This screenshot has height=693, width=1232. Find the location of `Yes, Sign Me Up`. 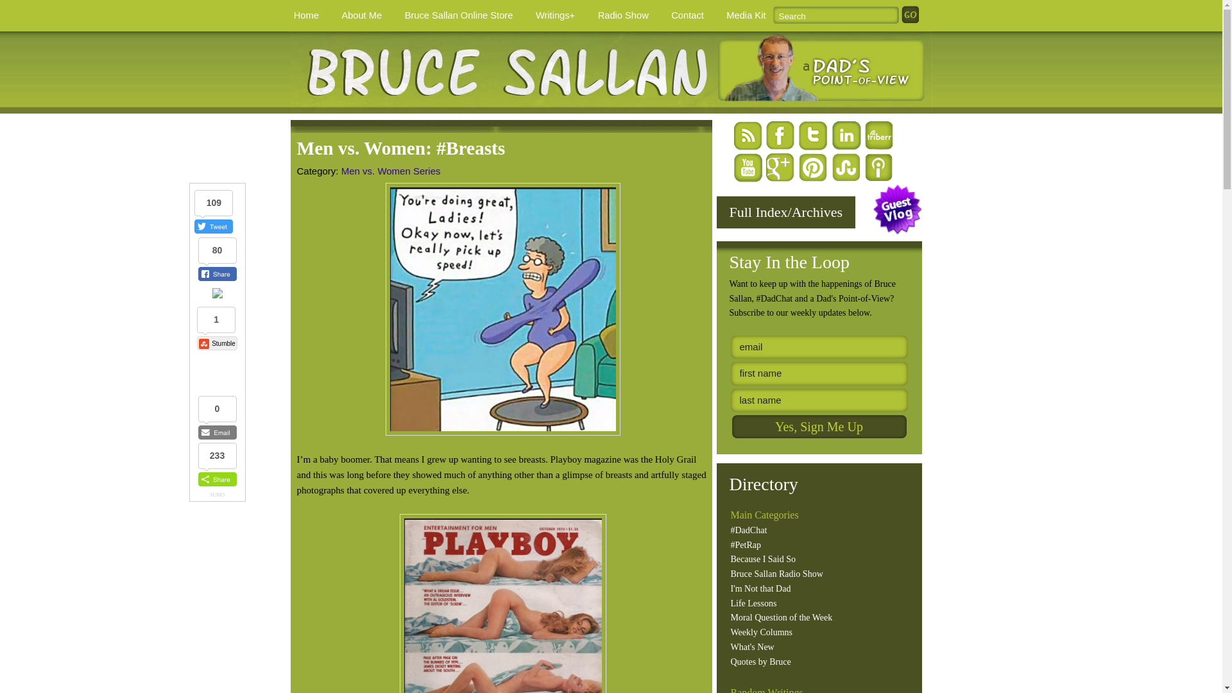

Yes, Sign Me Up is located at coordinates (819, 426).